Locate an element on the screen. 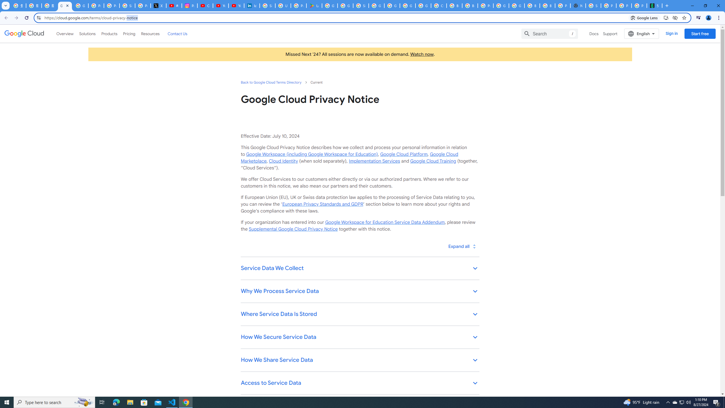 This screenshot has width=725, height=408. Sign in - Google Accounts is located at coordinates (267, 6).